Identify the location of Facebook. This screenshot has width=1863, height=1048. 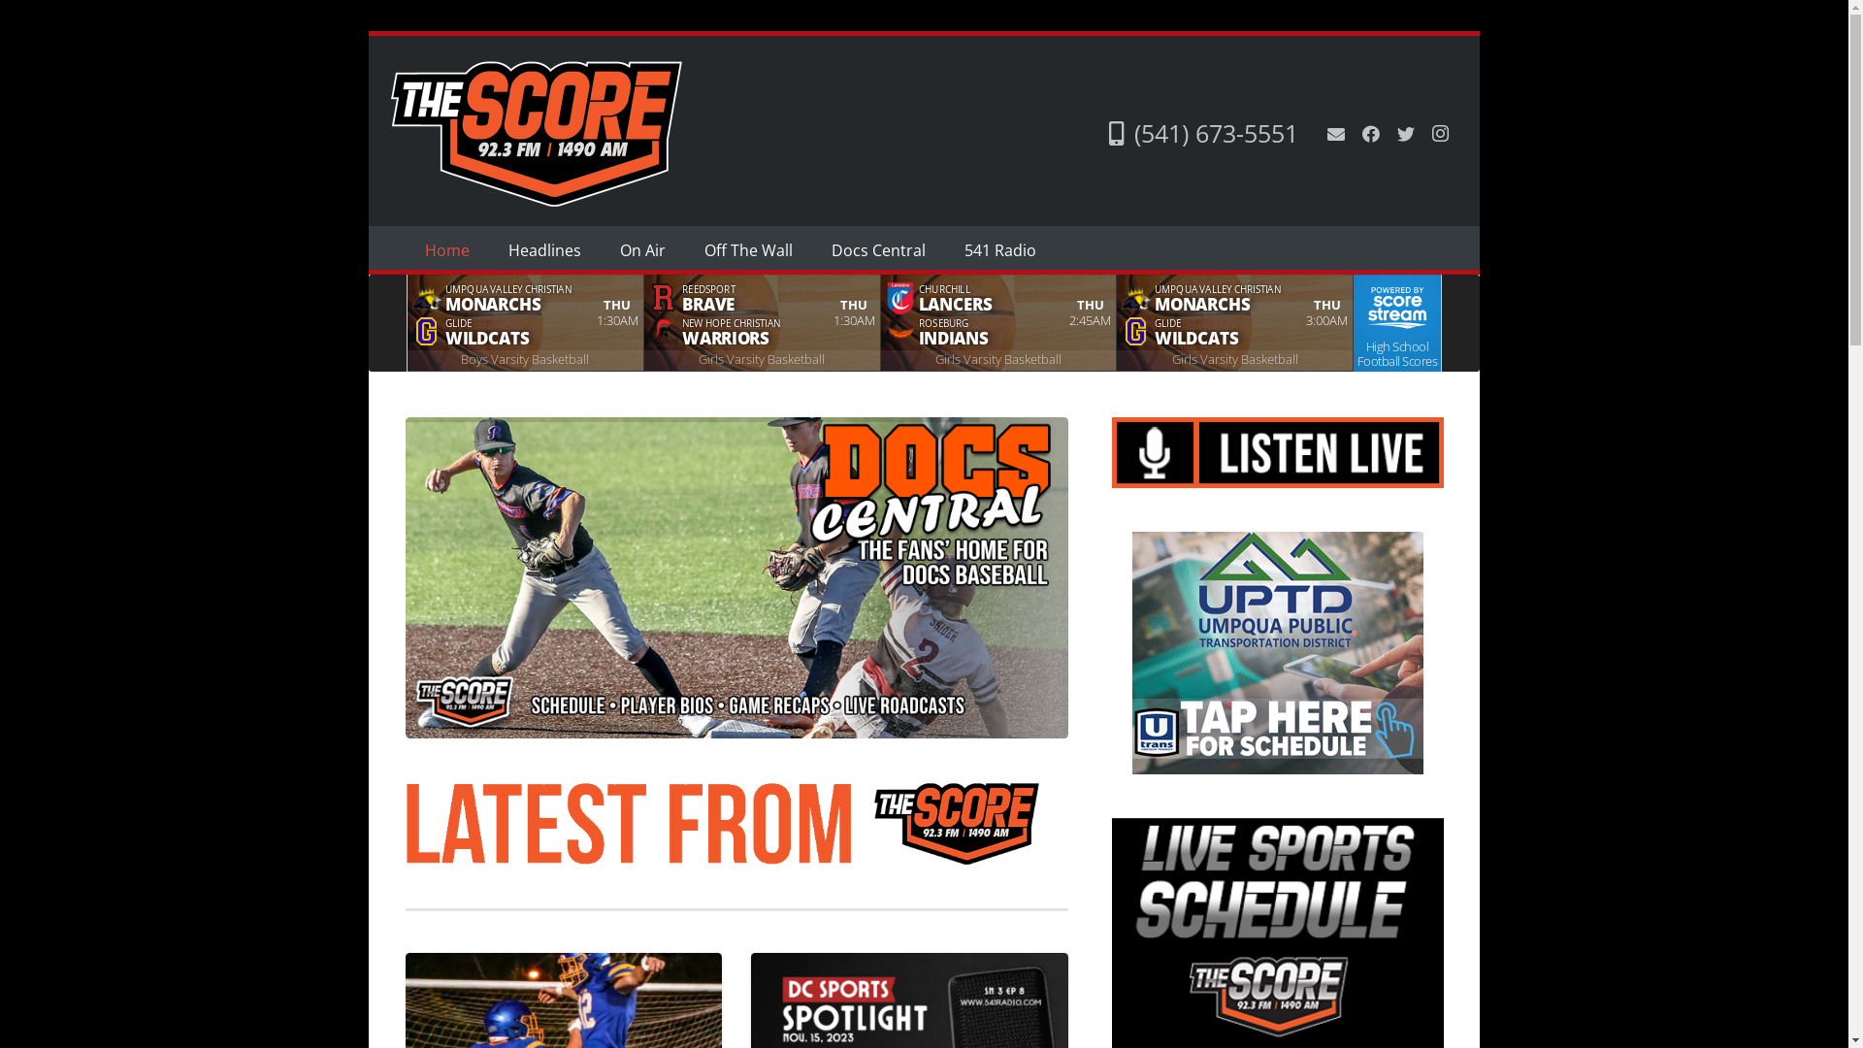
(1370, 134).